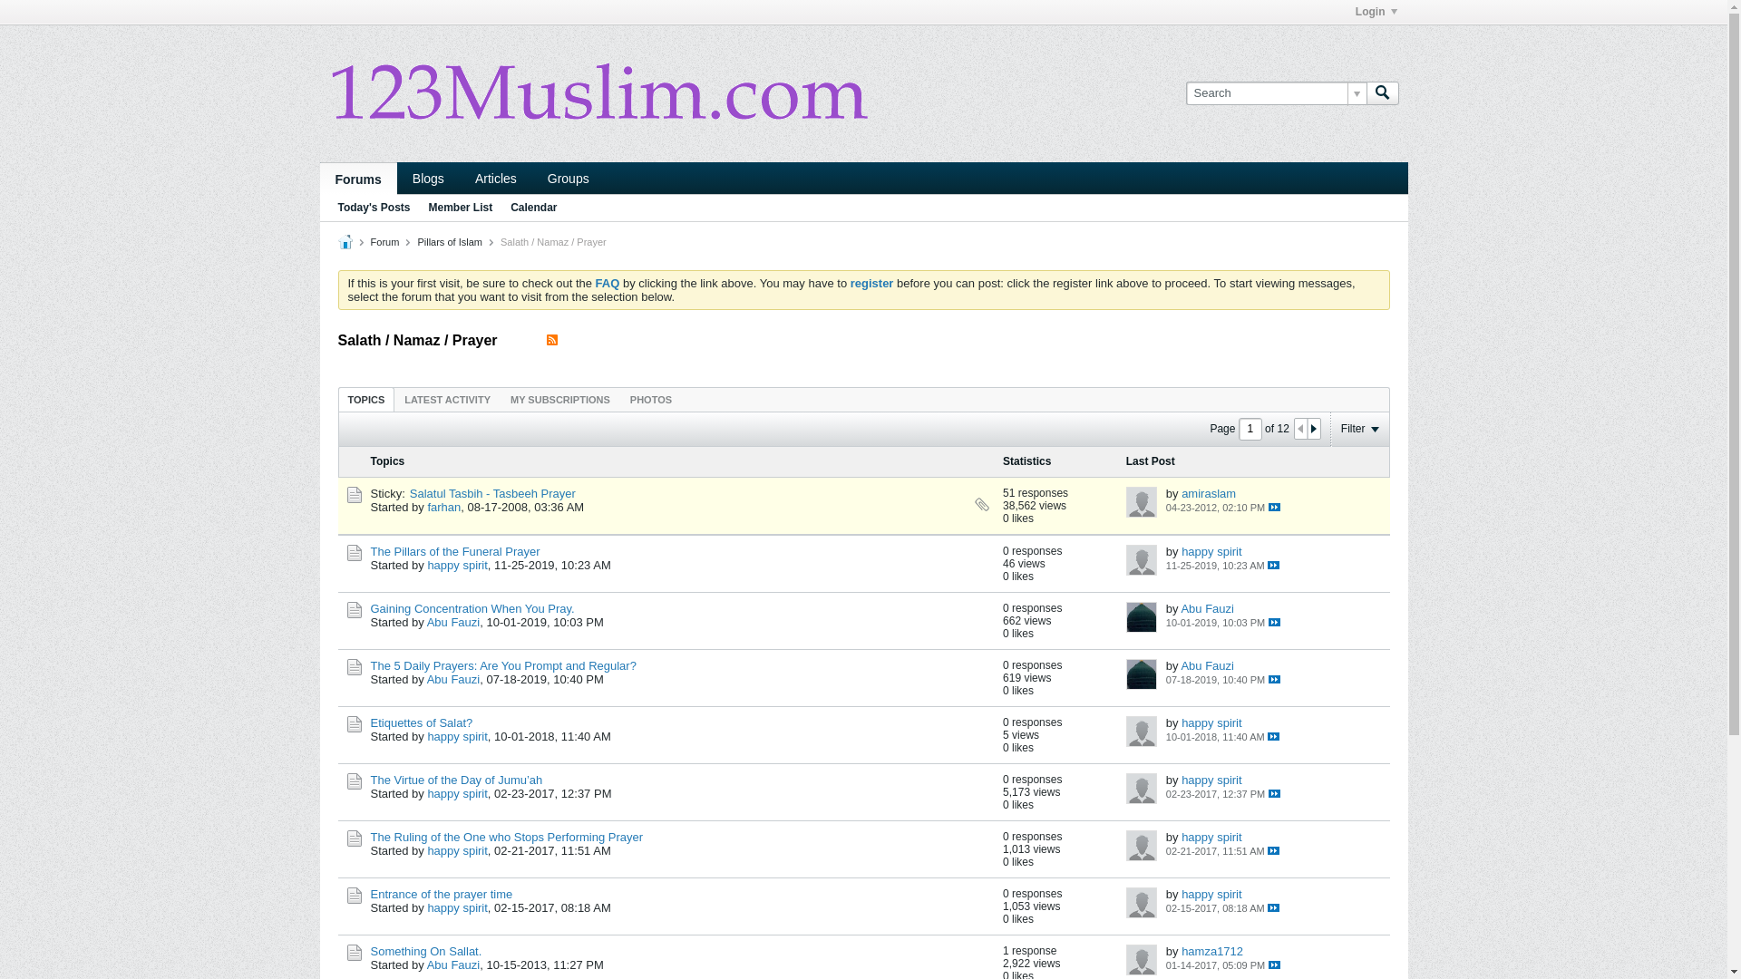  Describe the element at coordinates (1211, 780) in the screenshot. I see `happy spirit` at that location.